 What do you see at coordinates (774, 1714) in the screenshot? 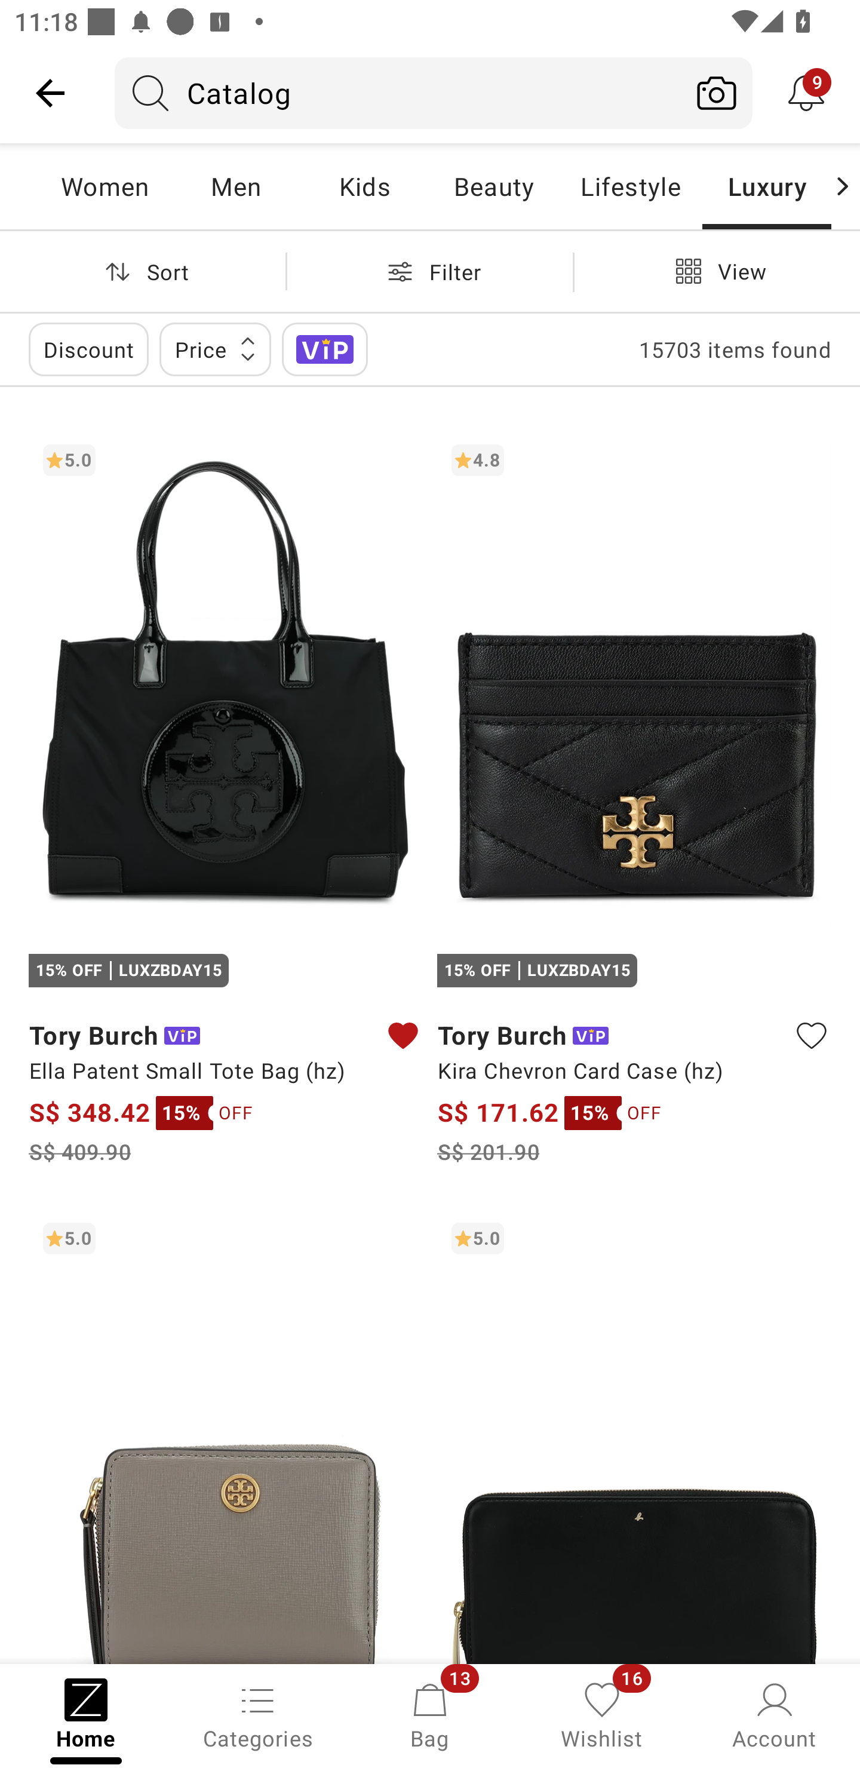
I see `Account` at bounding box center [774, 1714].